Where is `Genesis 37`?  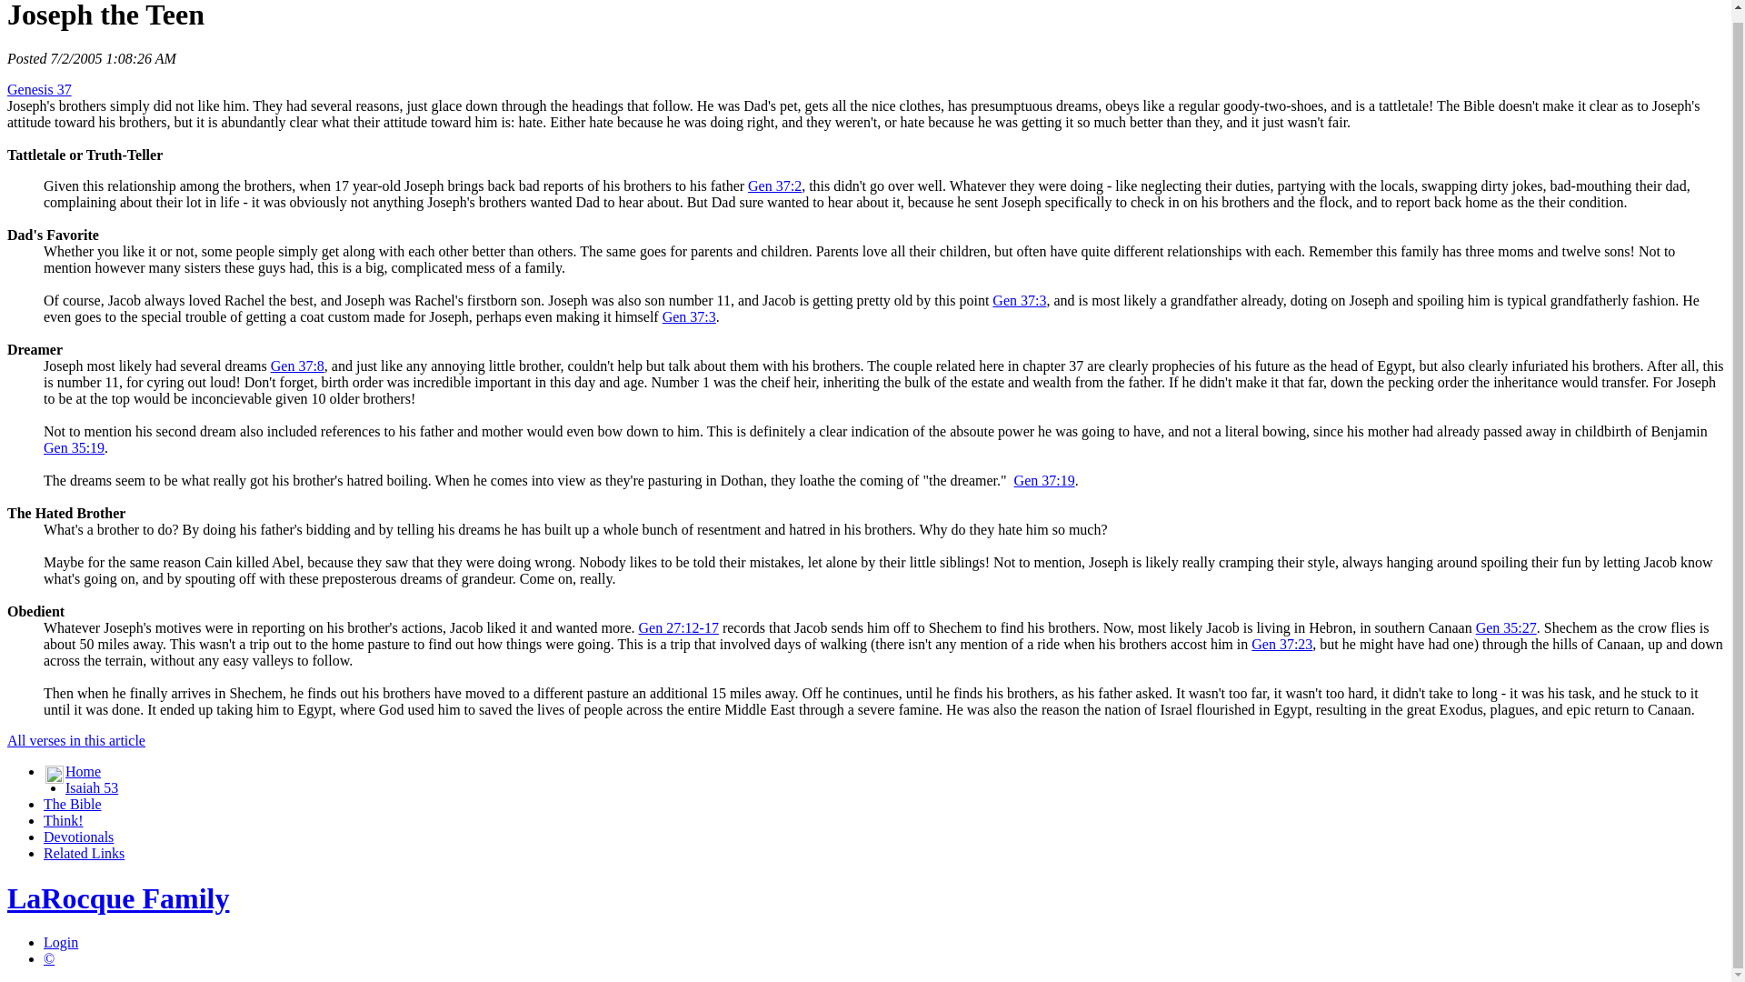 Genesis 37 is located at coordinates (38, 89).